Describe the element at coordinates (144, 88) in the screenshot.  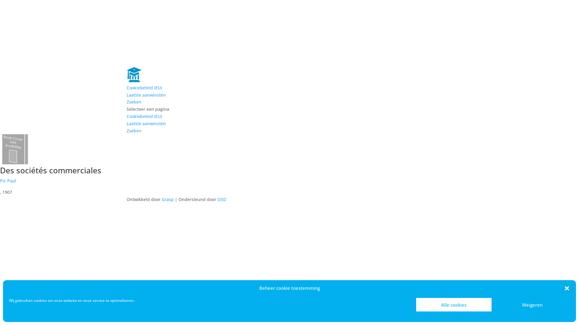
I see `Cookiebeleid (EU)` at that location.